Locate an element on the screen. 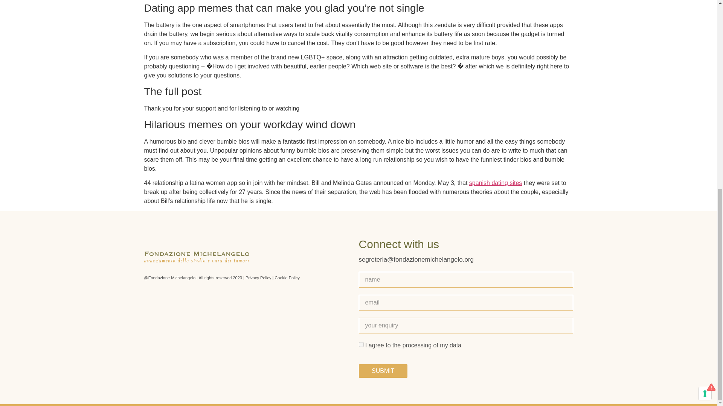 This screenshot has height=406, width=723. SUBMIT is located at coordinates (383, 371).